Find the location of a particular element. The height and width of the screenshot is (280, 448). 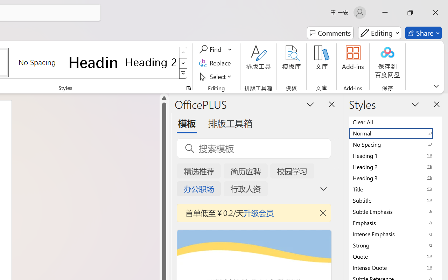

Mode is located at coordinates (379, 33).